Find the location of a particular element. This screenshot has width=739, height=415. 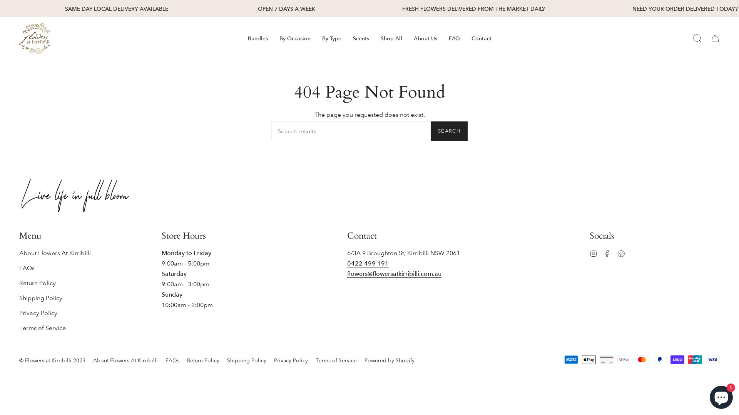

Return Policy is located at coordinates (203, 360).